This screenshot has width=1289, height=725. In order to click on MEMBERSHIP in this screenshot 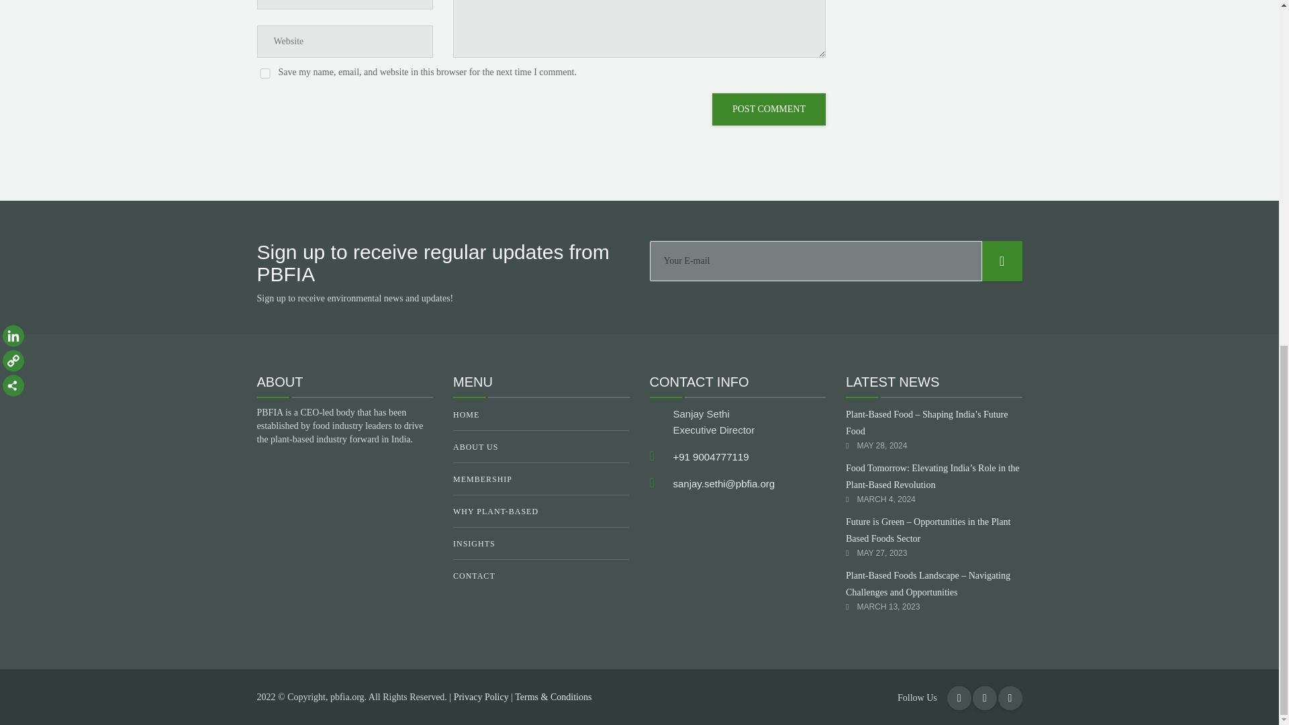, I will do `click(541, 479)`.